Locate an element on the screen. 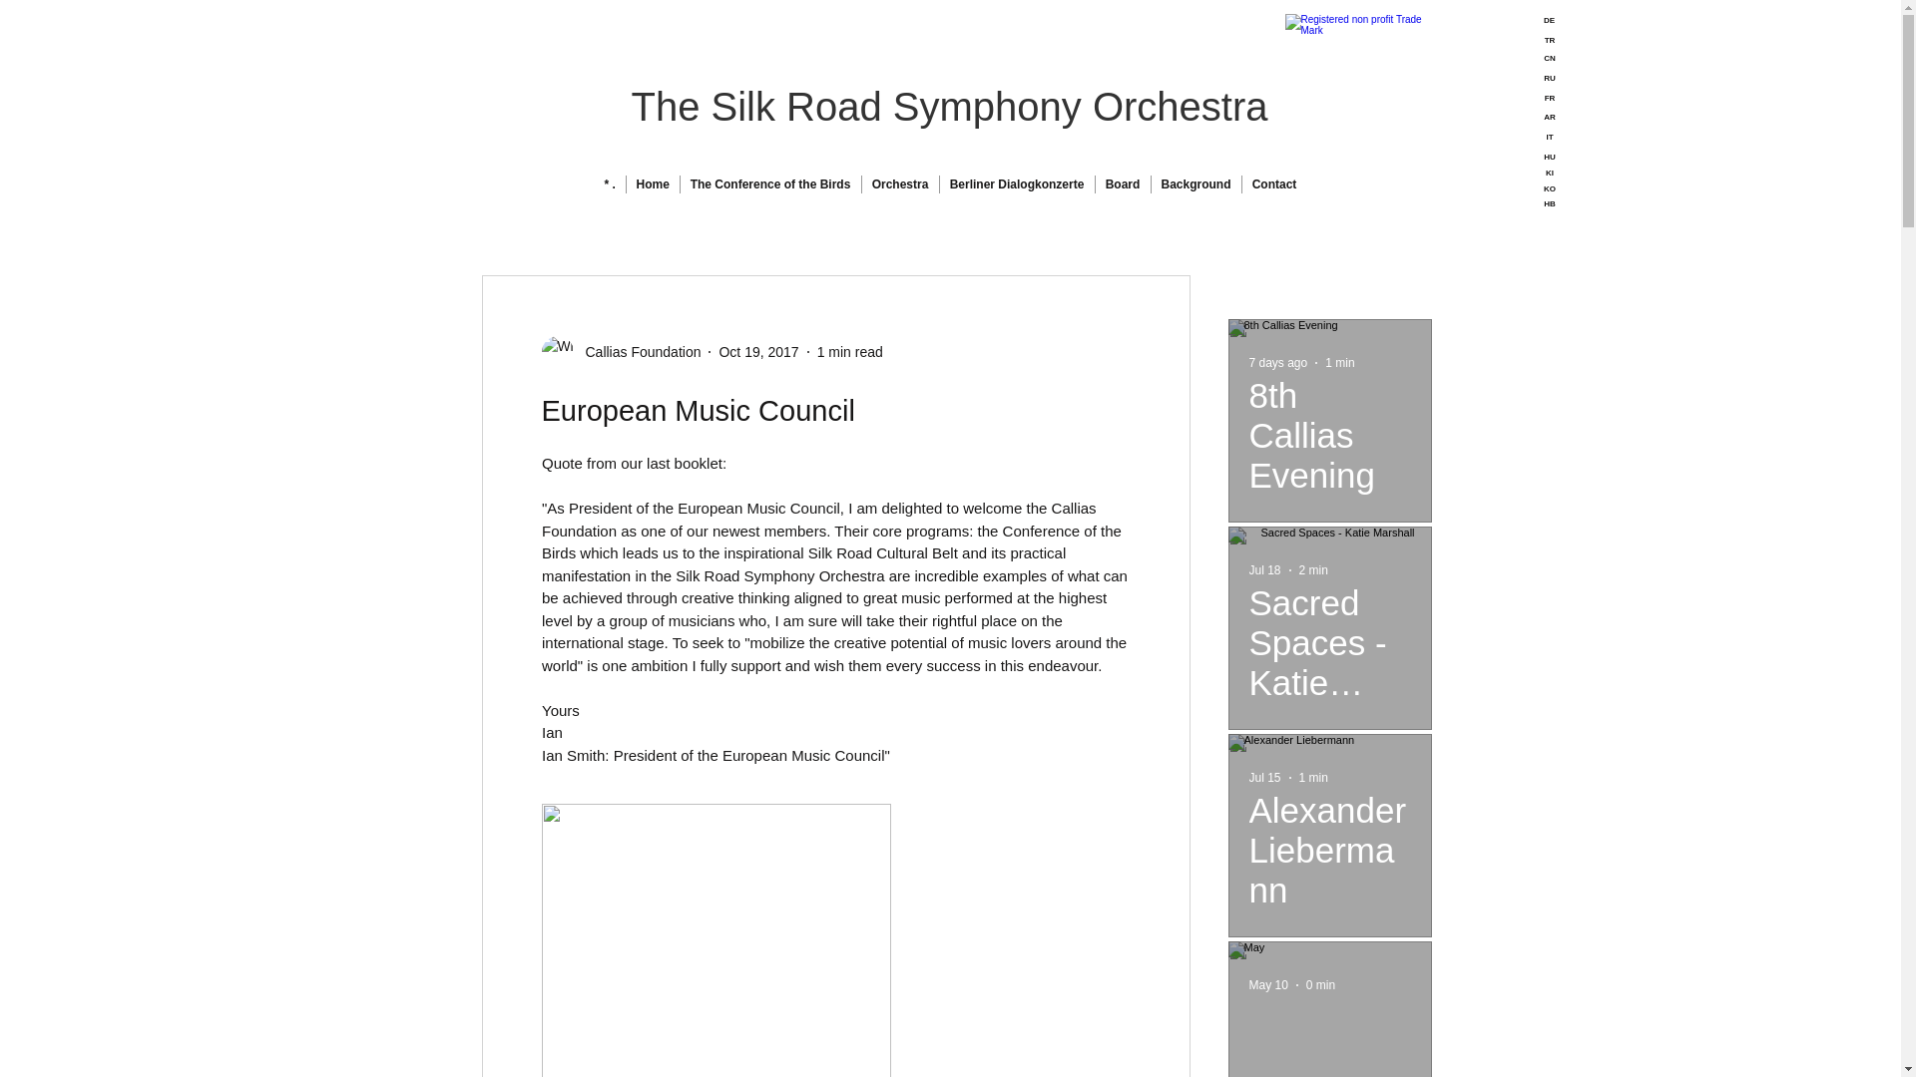 The height and width of the screenshot is (1077, 1916). May 10 is located at coordinates (1267, 984).